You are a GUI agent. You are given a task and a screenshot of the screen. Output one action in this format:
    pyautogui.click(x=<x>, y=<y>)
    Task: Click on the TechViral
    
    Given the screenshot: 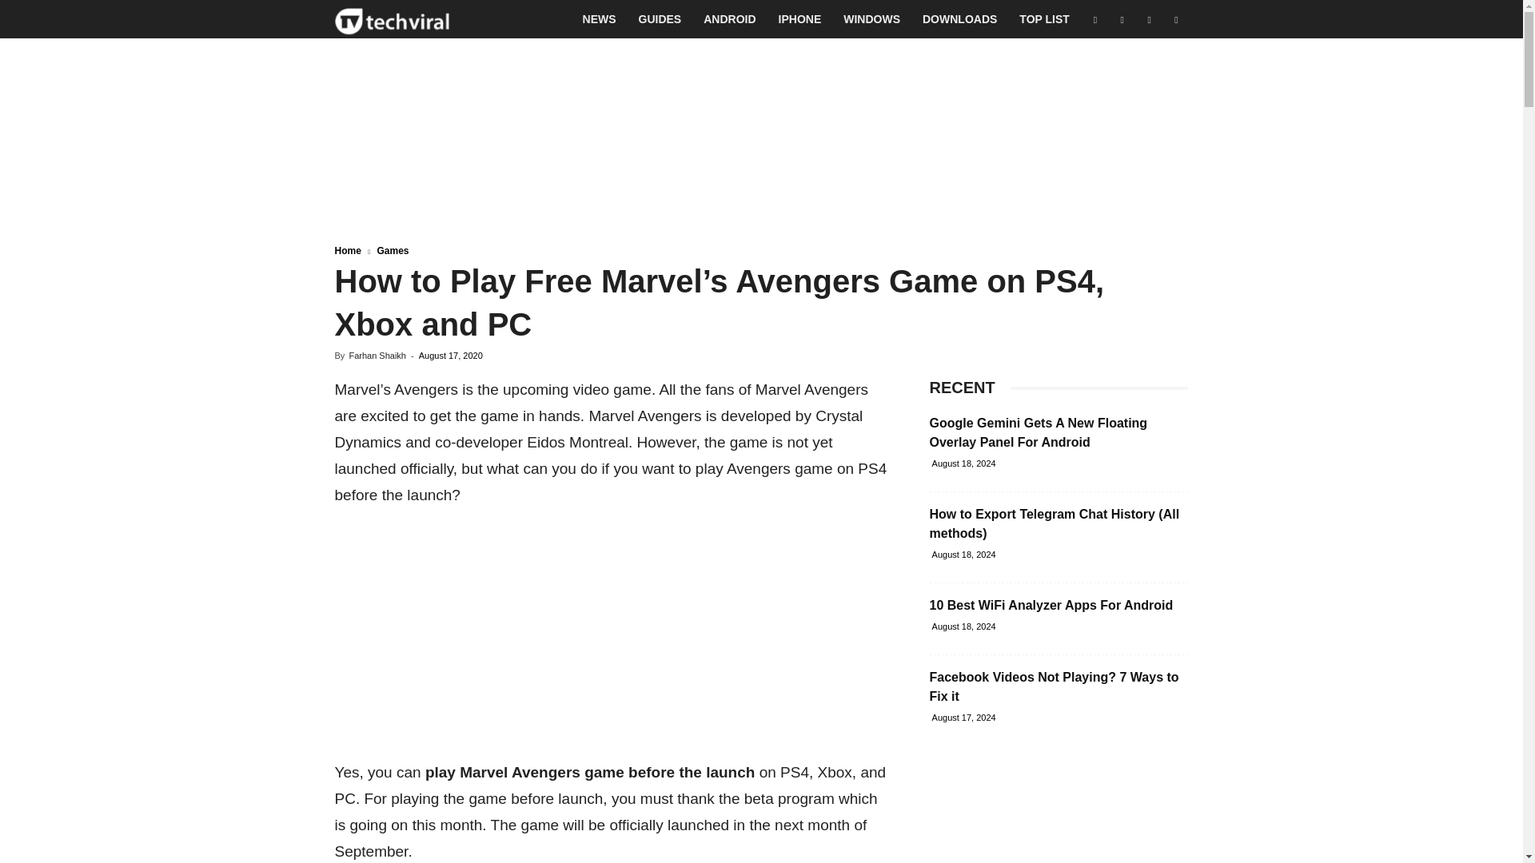 What is the action you would take?
    pyautogui.click(x=392, y=19)
    